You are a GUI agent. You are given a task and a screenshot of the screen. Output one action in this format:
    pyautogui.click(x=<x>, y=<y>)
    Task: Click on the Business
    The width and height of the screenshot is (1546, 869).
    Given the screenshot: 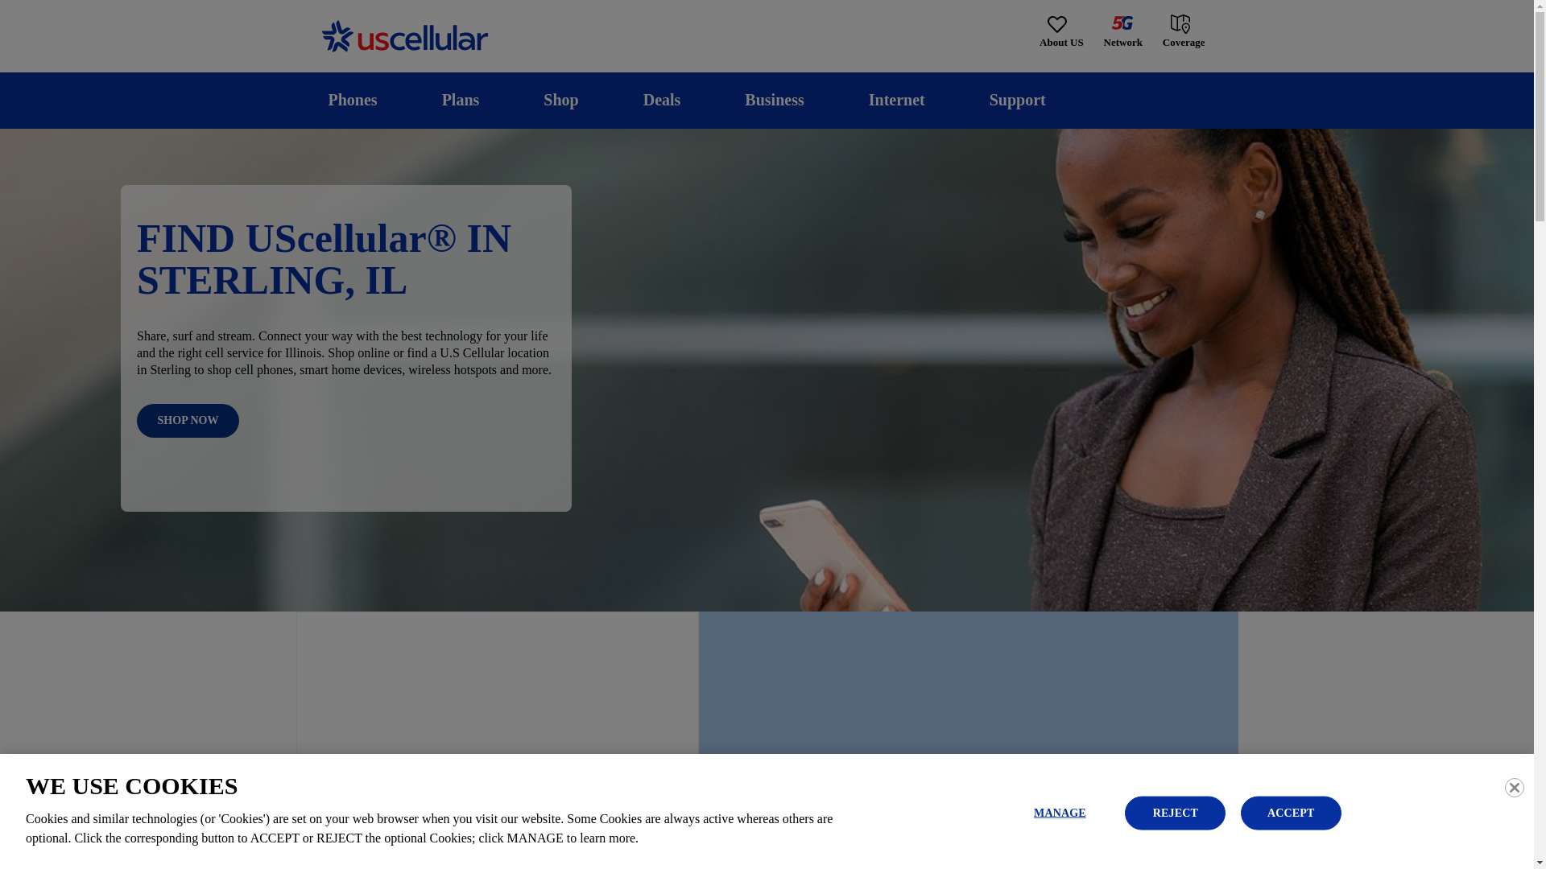 What is the action you would take?
    pyautogui.click(x=775, y=100)
    